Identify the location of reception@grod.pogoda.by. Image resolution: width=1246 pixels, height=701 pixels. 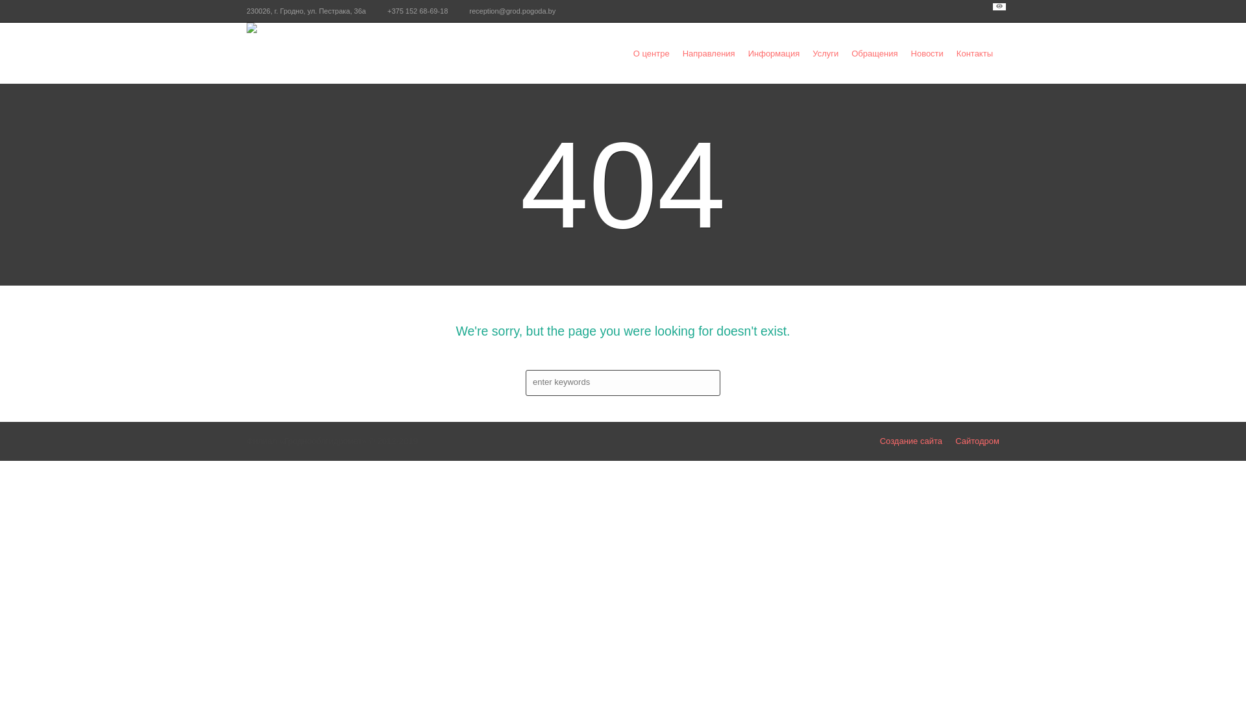
(513, 10).